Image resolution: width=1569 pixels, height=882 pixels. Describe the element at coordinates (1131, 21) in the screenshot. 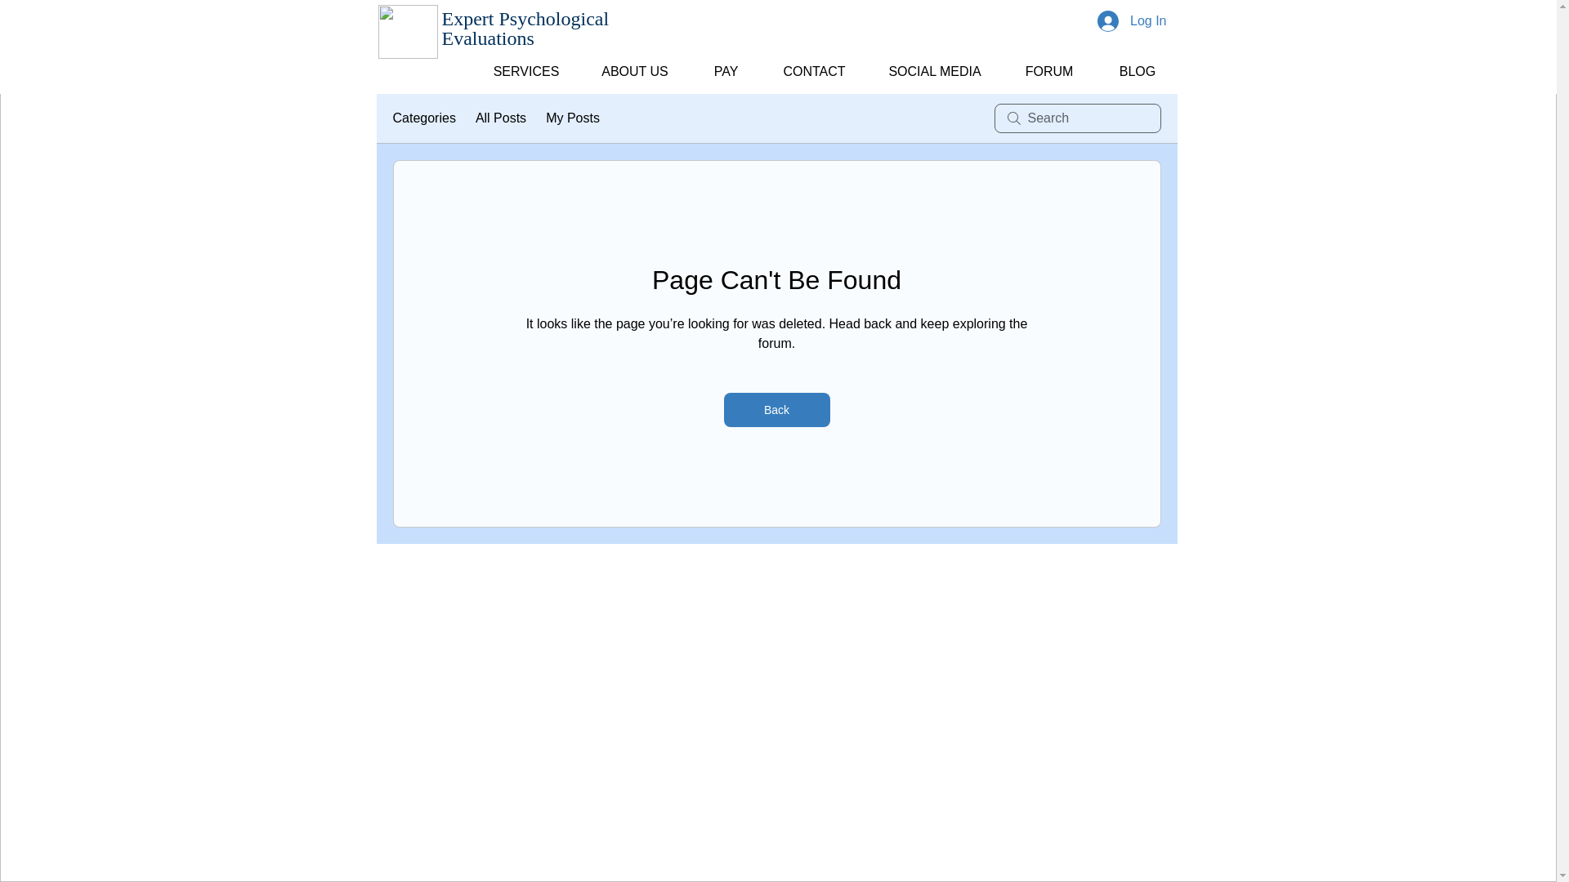

I see `Log In` at that location.